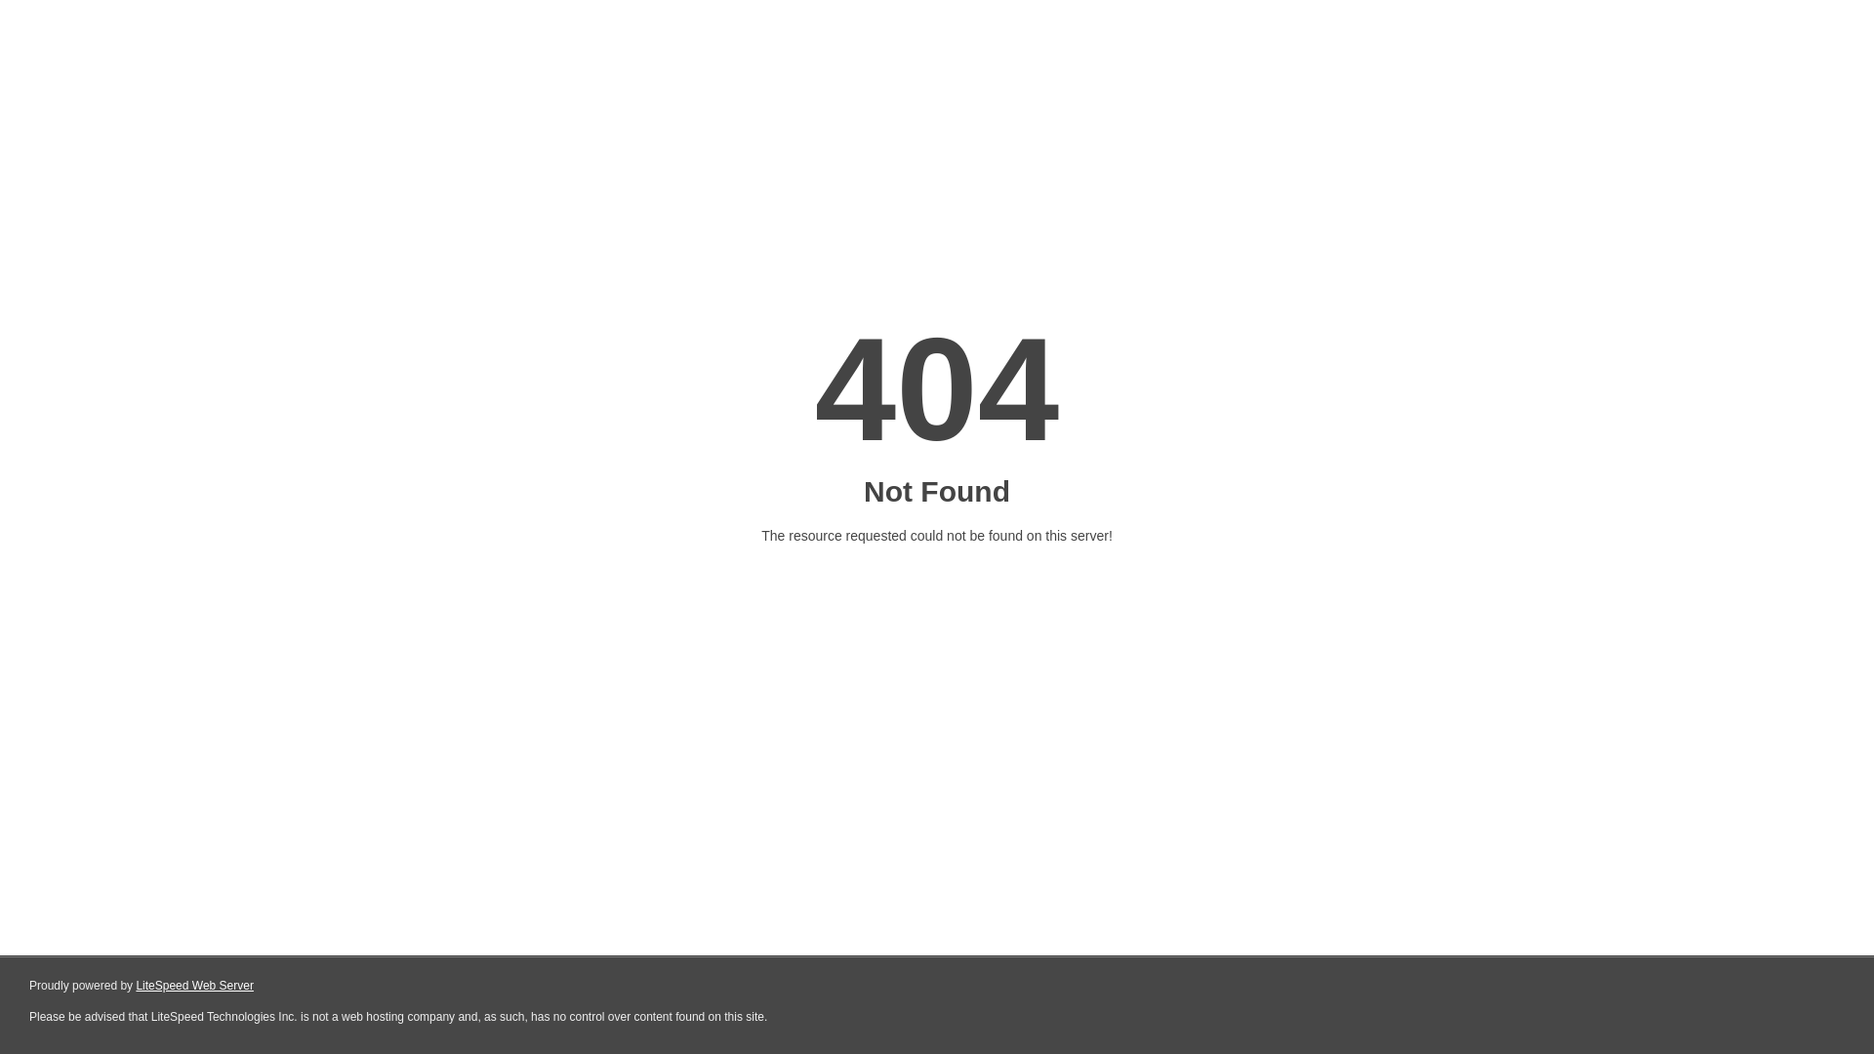  Describe the element at coordinates (195, 986) in the screenshot. I see `LiteSpeed Web Server` at that location.